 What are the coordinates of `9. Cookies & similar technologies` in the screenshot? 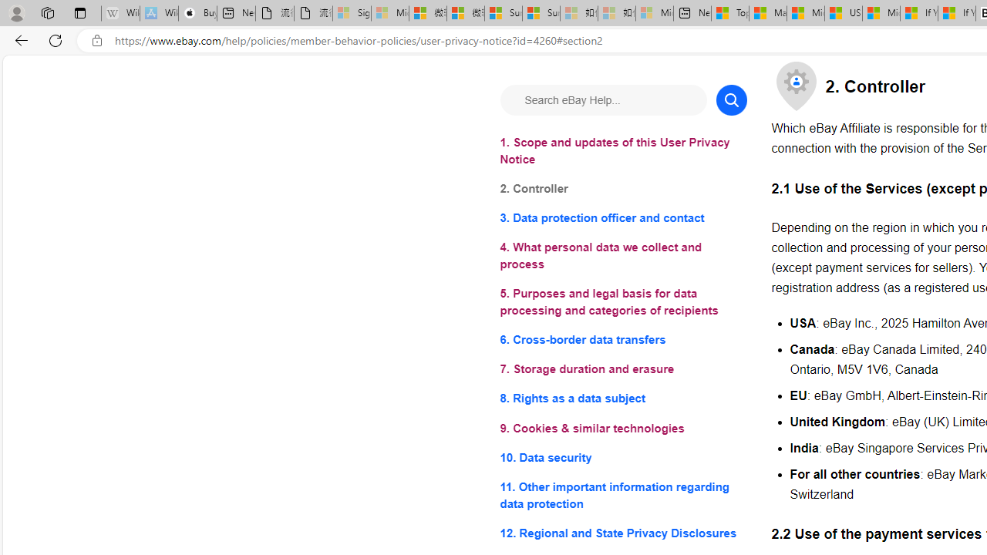 It's located at (623, 429).